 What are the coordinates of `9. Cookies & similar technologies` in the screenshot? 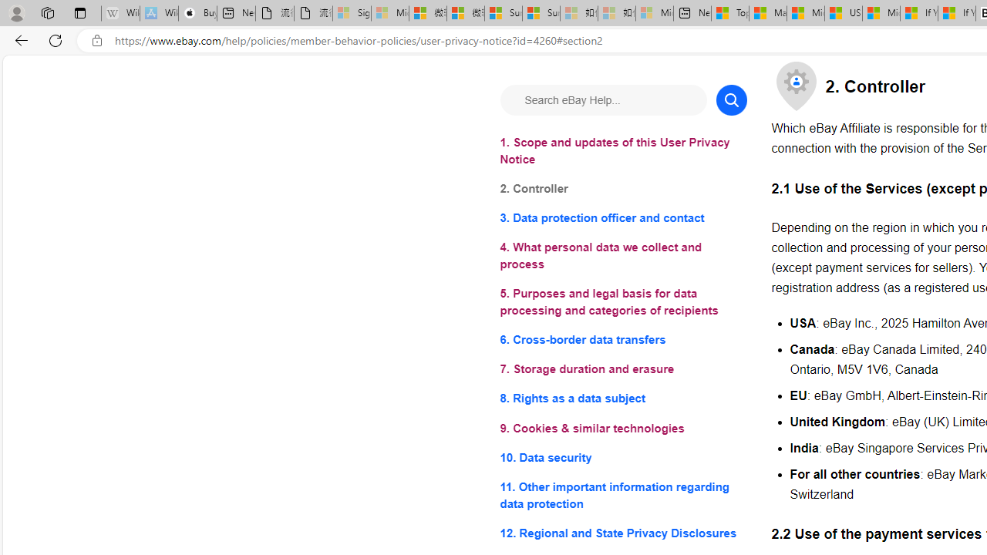 It's located at (623, 429).